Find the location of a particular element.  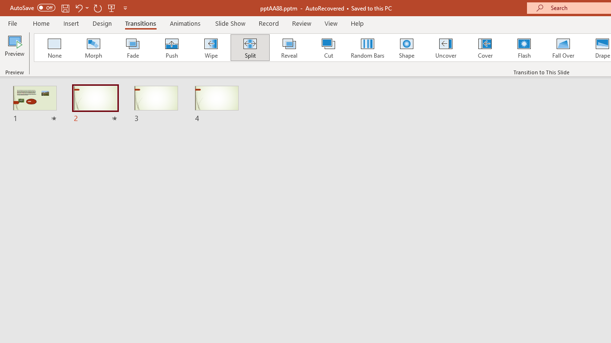

Reveal is located at coordinates (289, 48).